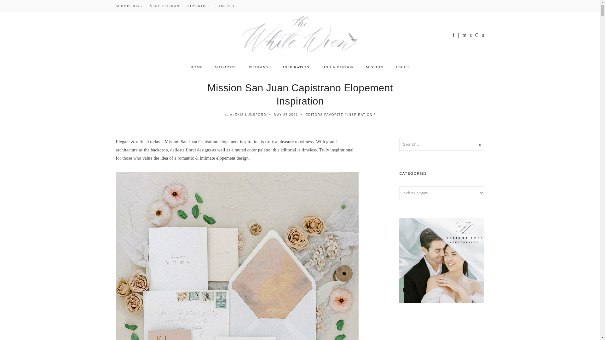 The width and height of the screenshot is (605, 340). Describe the element at coordinates (129, 6) in the screenshot. I see `SUBMISSIONS` at that location.